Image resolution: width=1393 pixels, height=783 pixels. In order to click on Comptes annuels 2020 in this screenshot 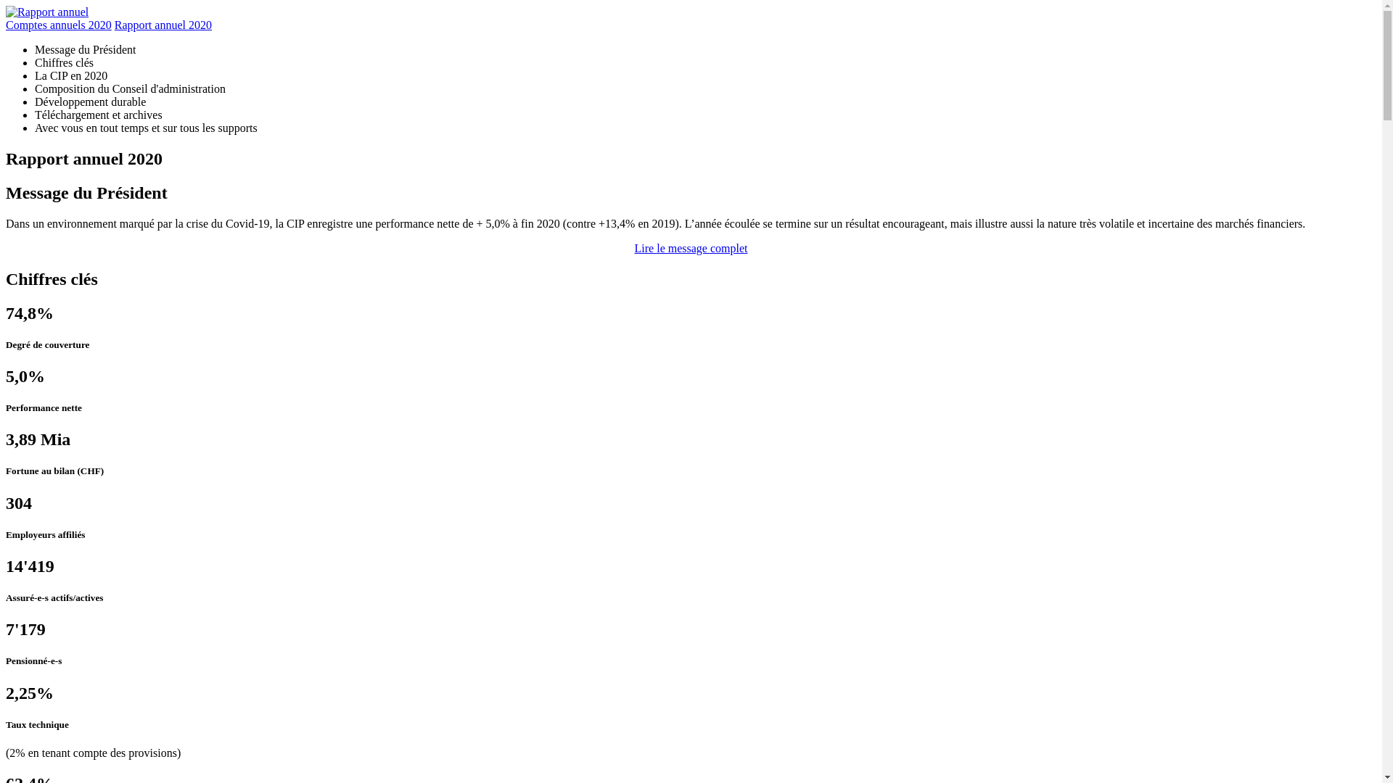, I will do `click(59, 25)`.